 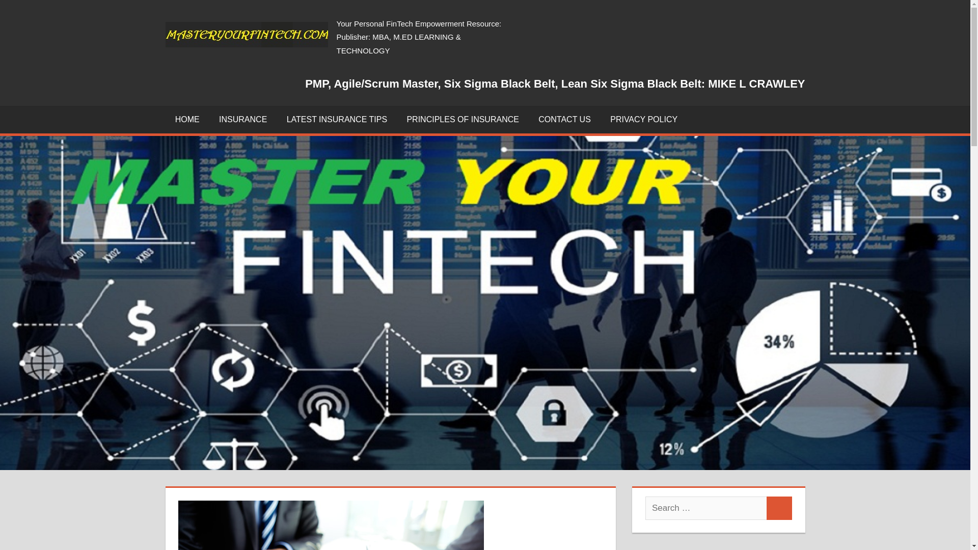 What do you see at coordinates (644, 120) in the screenshot?
I see `PRIVACY POLICY` at bounding box center [644, 120].